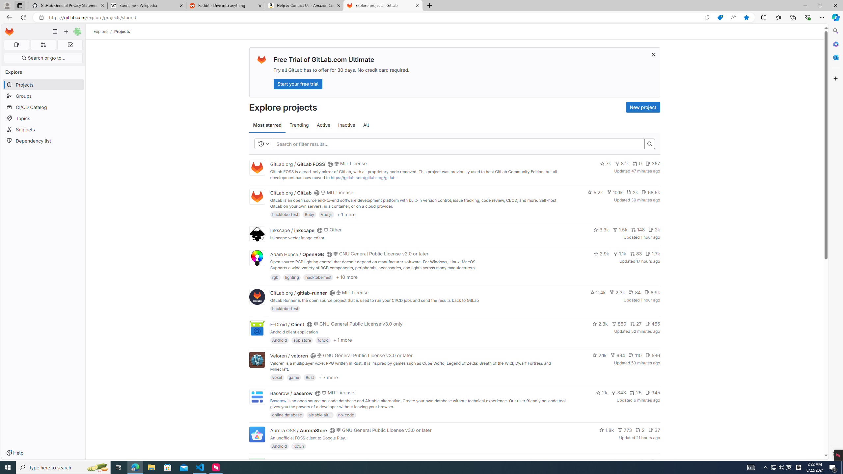 This screenshot has height=474, width=843. Describe the element at coordinates (655, 461) in the screenshot. I see `6` at that location.